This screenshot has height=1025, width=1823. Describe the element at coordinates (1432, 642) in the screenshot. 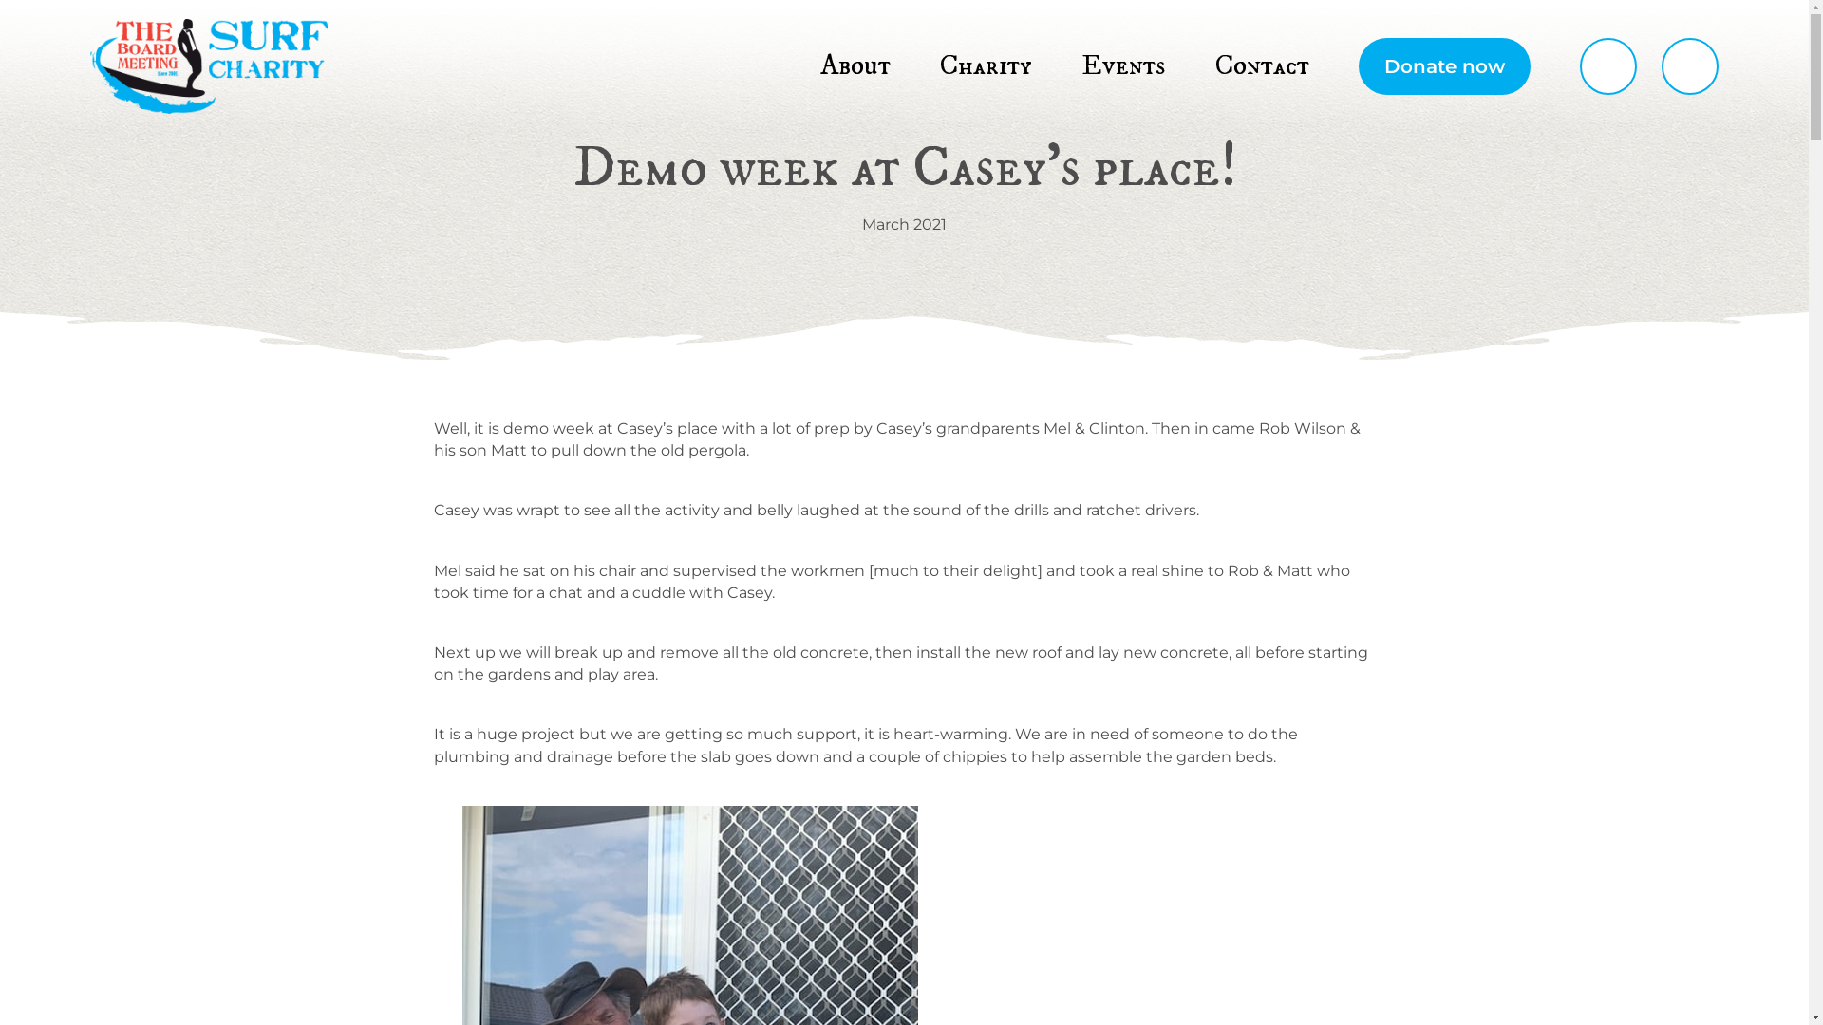

I see `Events` at that location.